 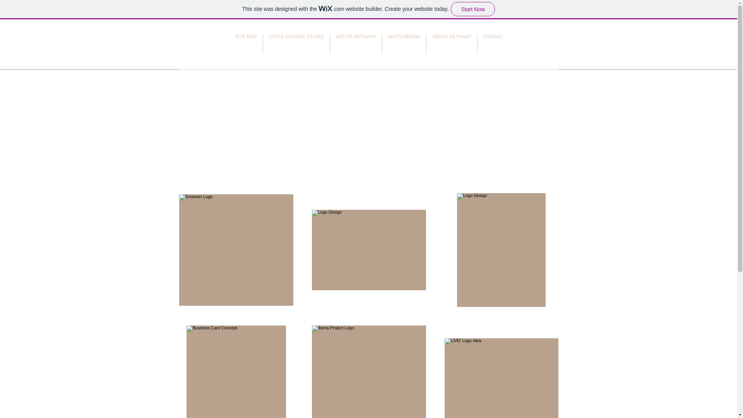 I want to click on LITTLE SISTERS STUDIO, so click(x=296, y=44).